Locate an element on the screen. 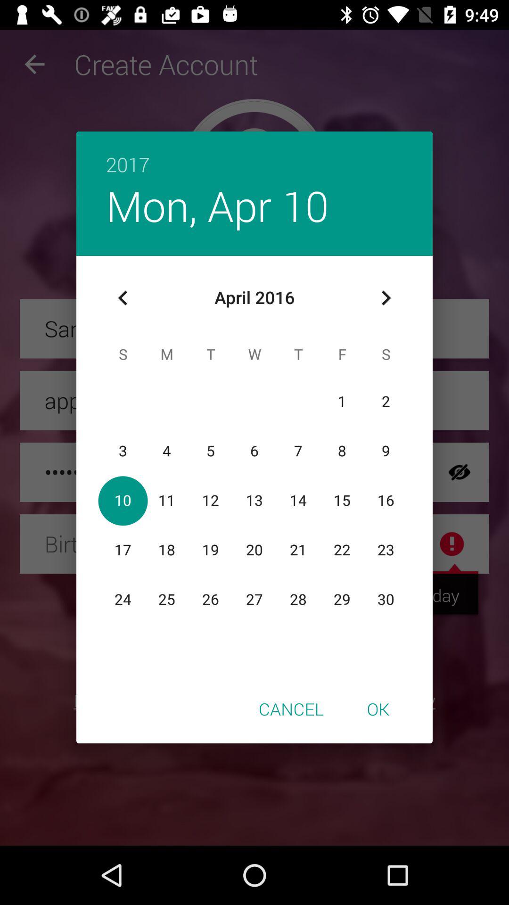 The width and height of the screenshot is (509, 905). flip to the mon, apr 10 icon is located at coordinates (217, 206).